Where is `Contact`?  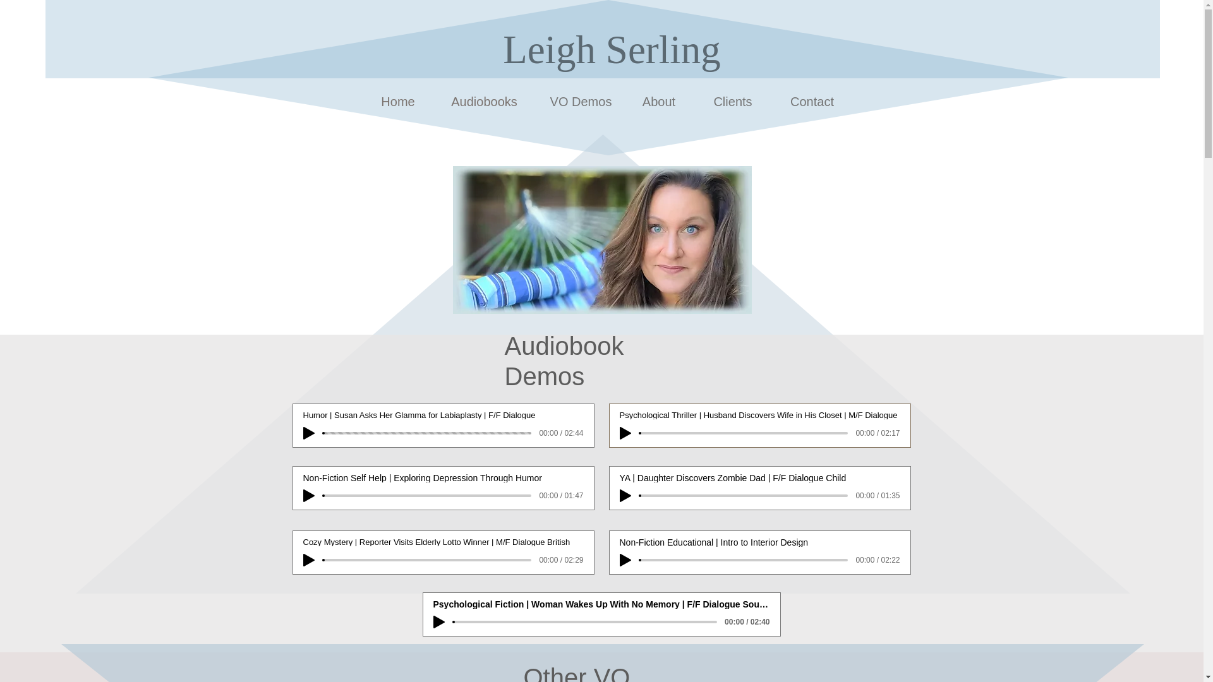
Contact is located at coordinates (812, 102).